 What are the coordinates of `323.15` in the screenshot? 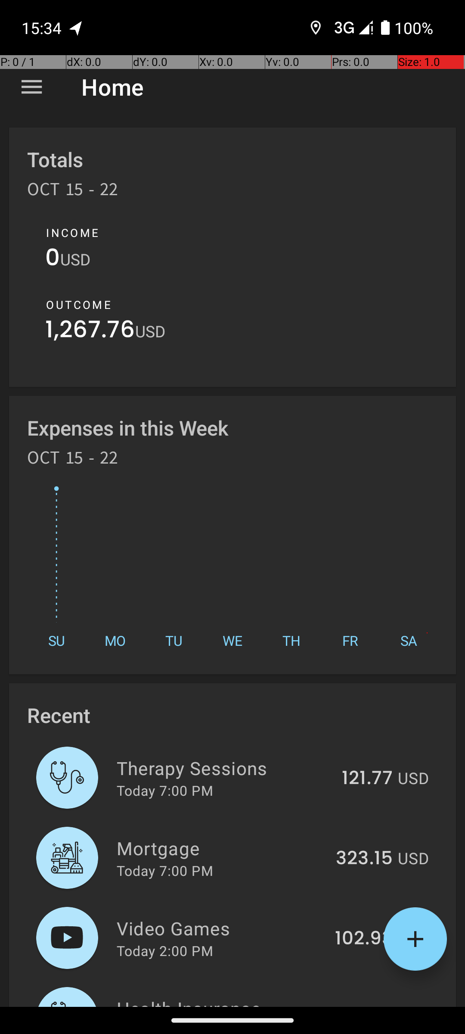 It's located at (364, 859).